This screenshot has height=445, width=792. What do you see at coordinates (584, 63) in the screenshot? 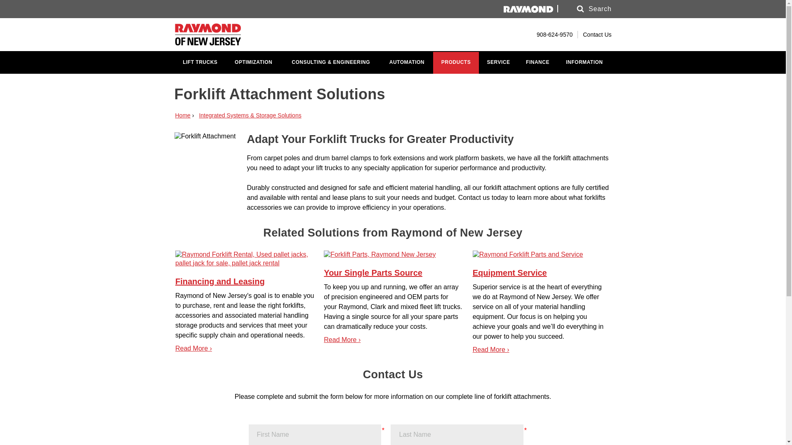
I see `INFORMATION` at bounding box center [584, 63].